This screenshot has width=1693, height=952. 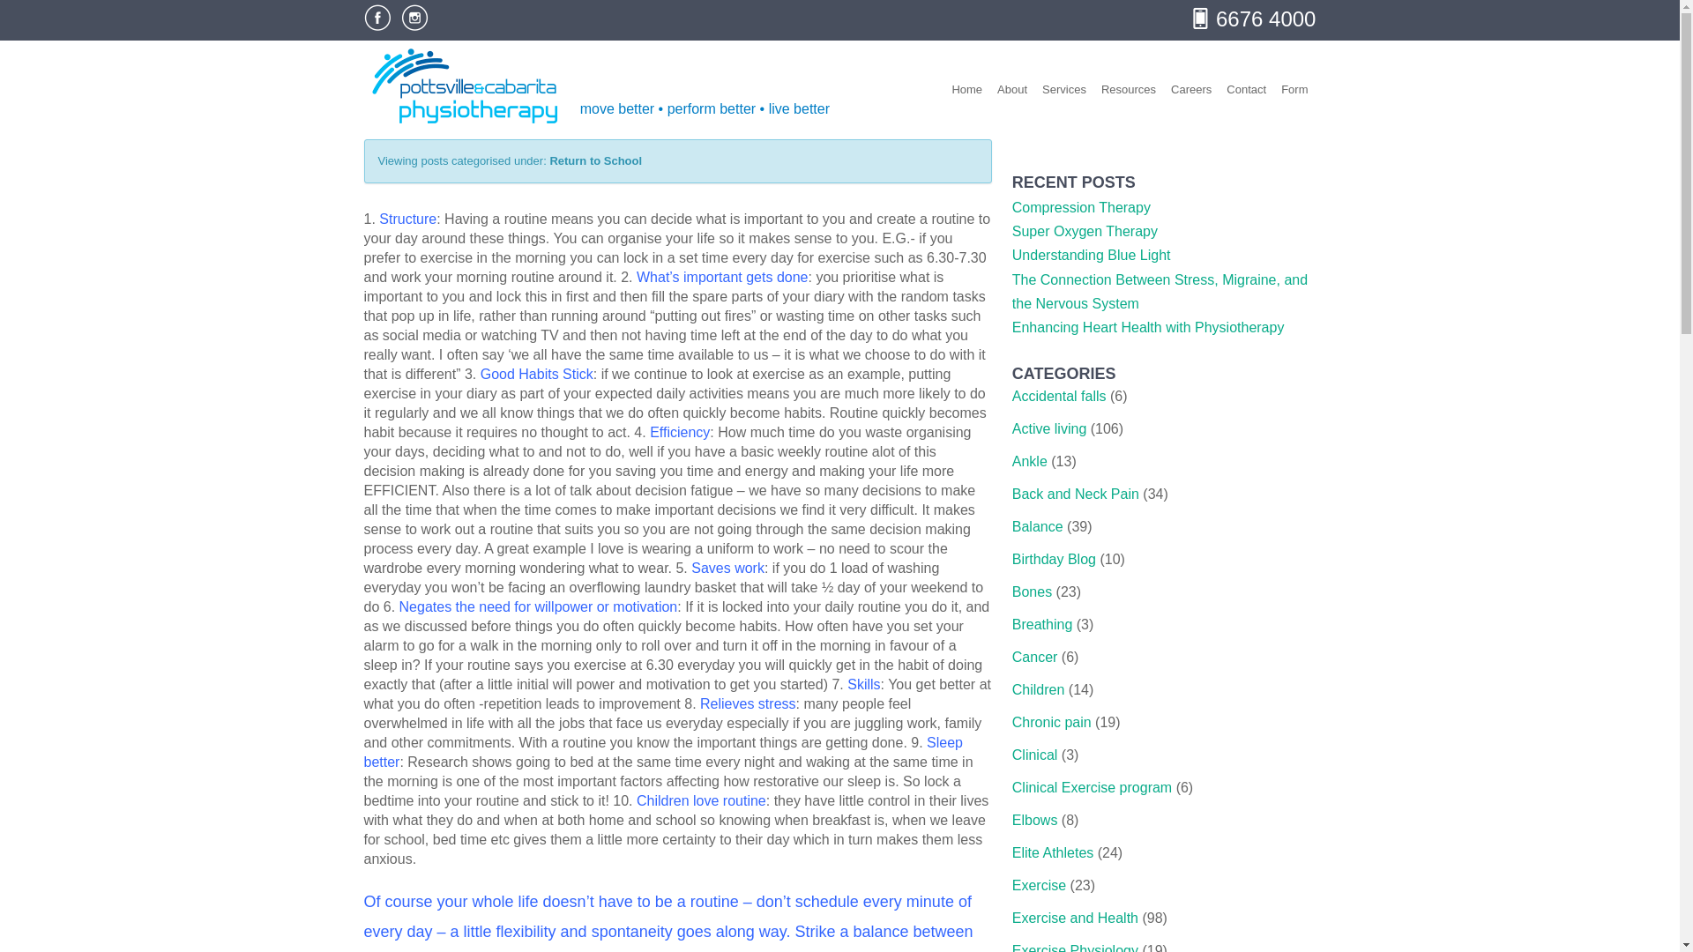 I want to click on Balance, so click(x=1037, y=525).